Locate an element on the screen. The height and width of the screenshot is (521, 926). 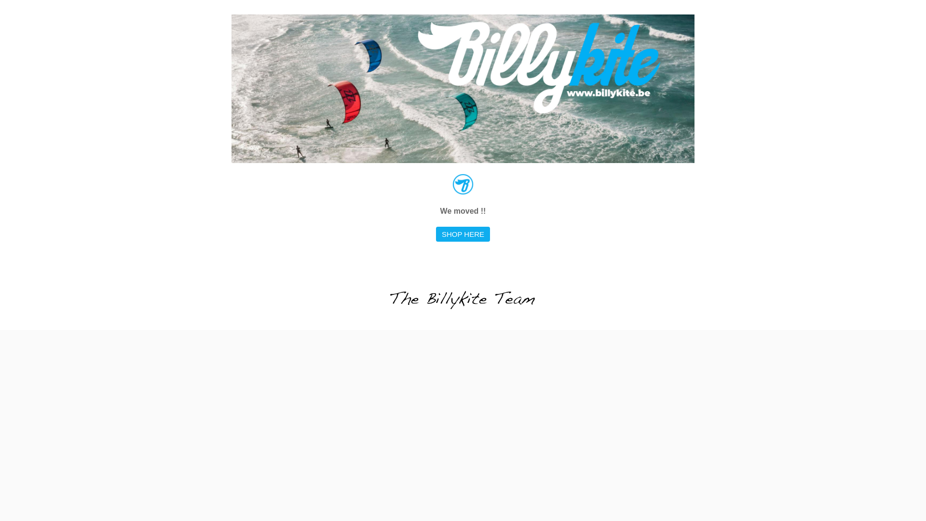
SHOP HERE is located at coordinates (463, 234).